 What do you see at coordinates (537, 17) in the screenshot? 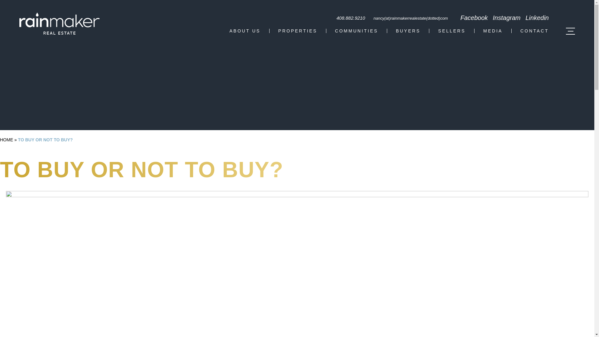
I see `Linkedin` at bounding box center [537, 17].